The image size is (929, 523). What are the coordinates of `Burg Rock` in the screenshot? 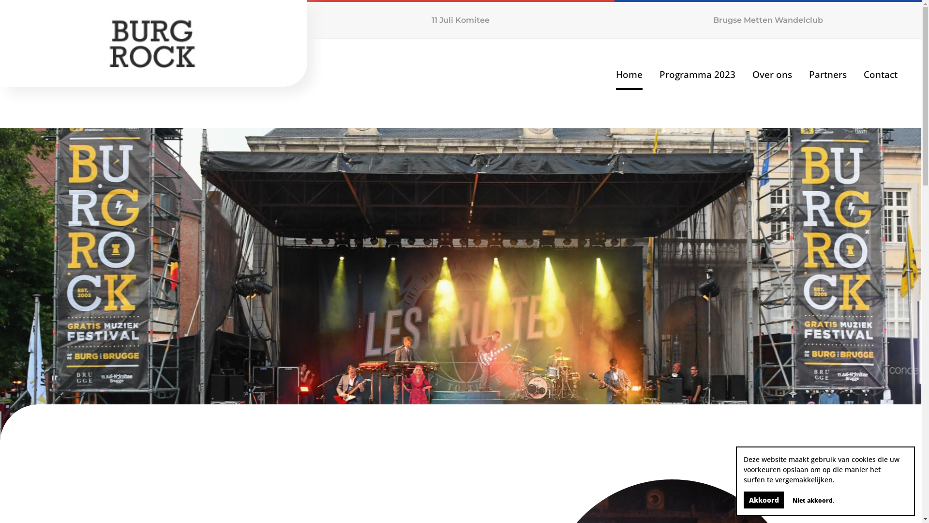 It's located at (154, 44).